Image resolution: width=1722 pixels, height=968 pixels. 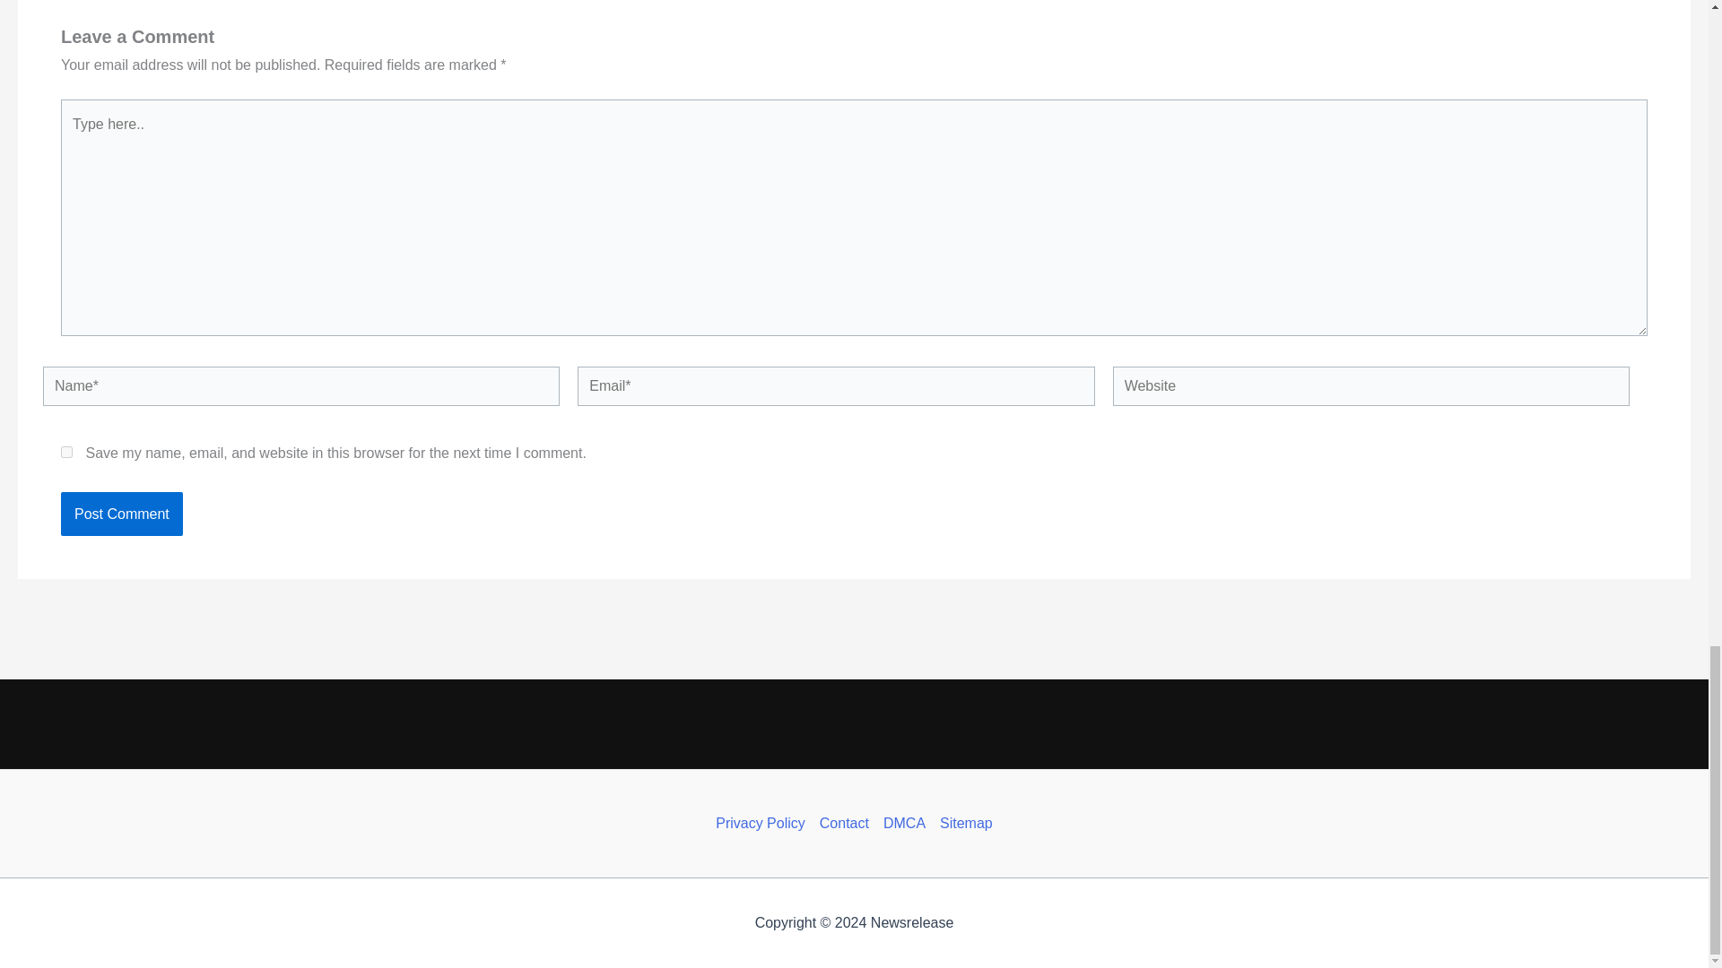 I want to click on Privacy Policy, so click(x=764, y=823).